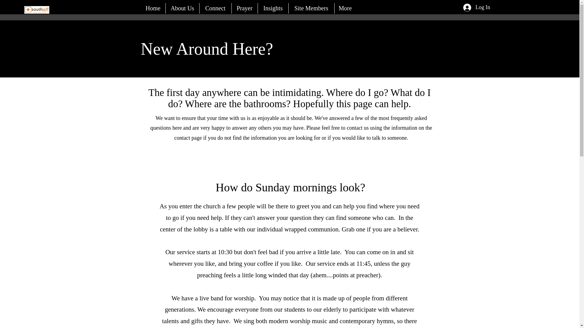 This screenshot has height=328, width=584. I want to click on Site Members, so click(311, 8).